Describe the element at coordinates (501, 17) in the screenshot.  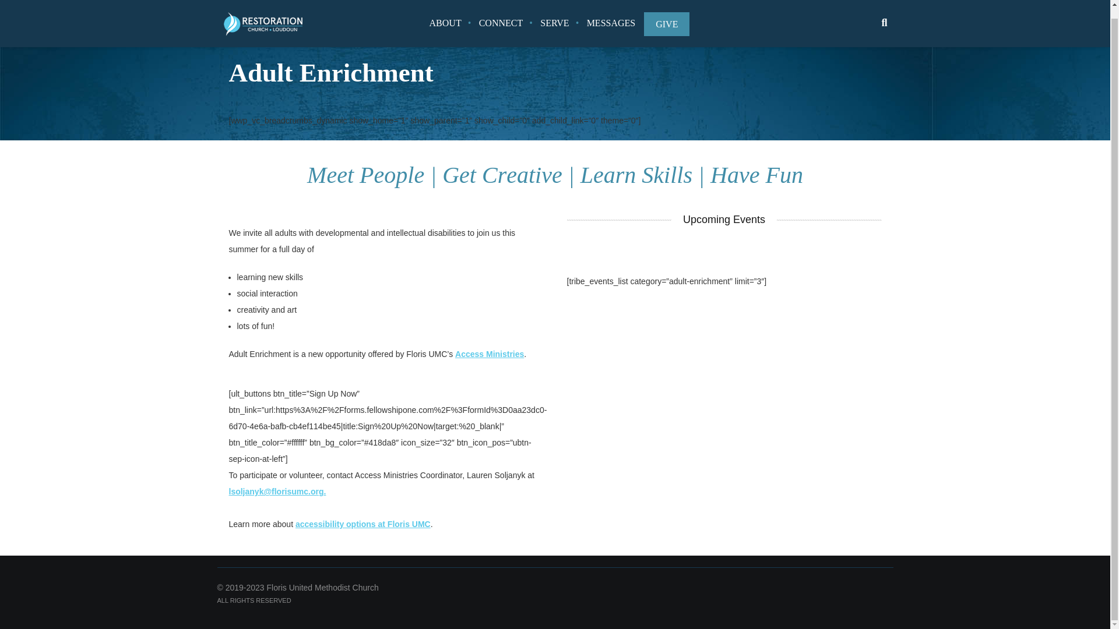
I see `CONNECT` at that location.